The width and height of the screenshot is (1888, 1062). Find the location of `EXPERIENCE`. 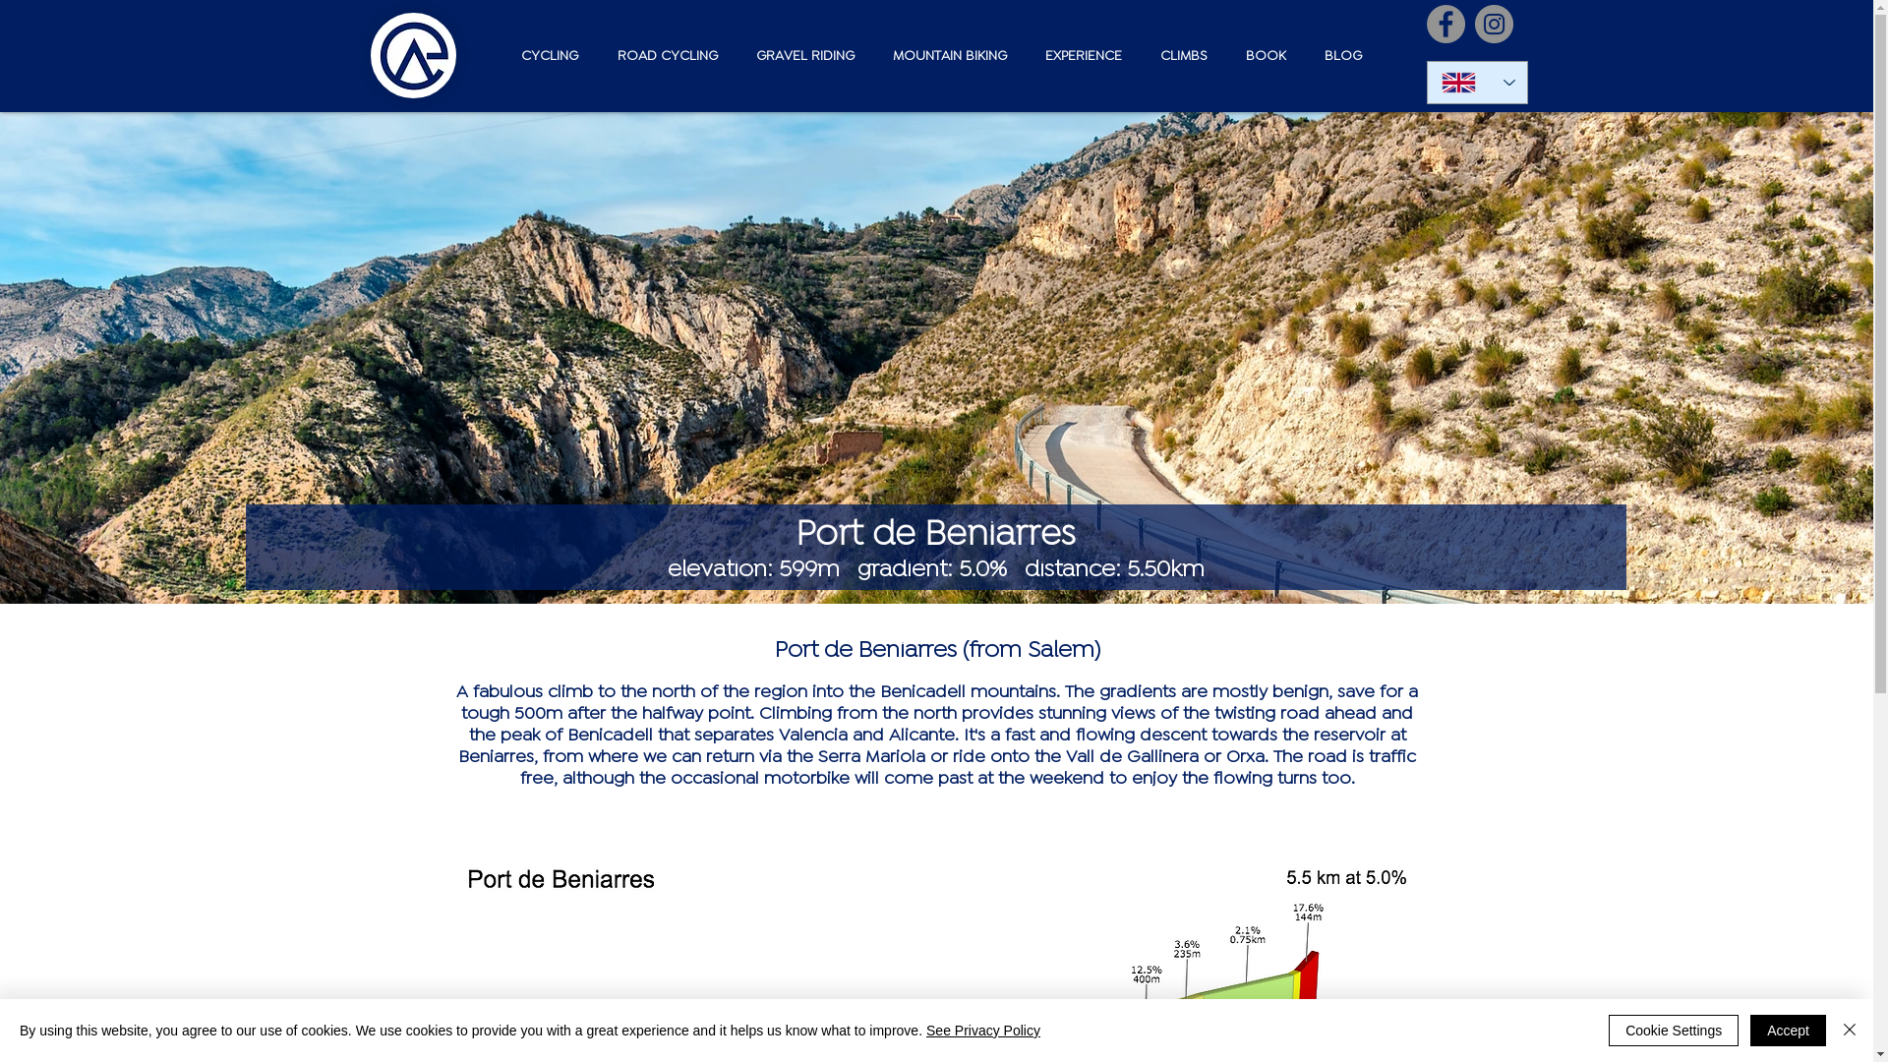

EXPERIENCE is located at coordinates (1078, 56).